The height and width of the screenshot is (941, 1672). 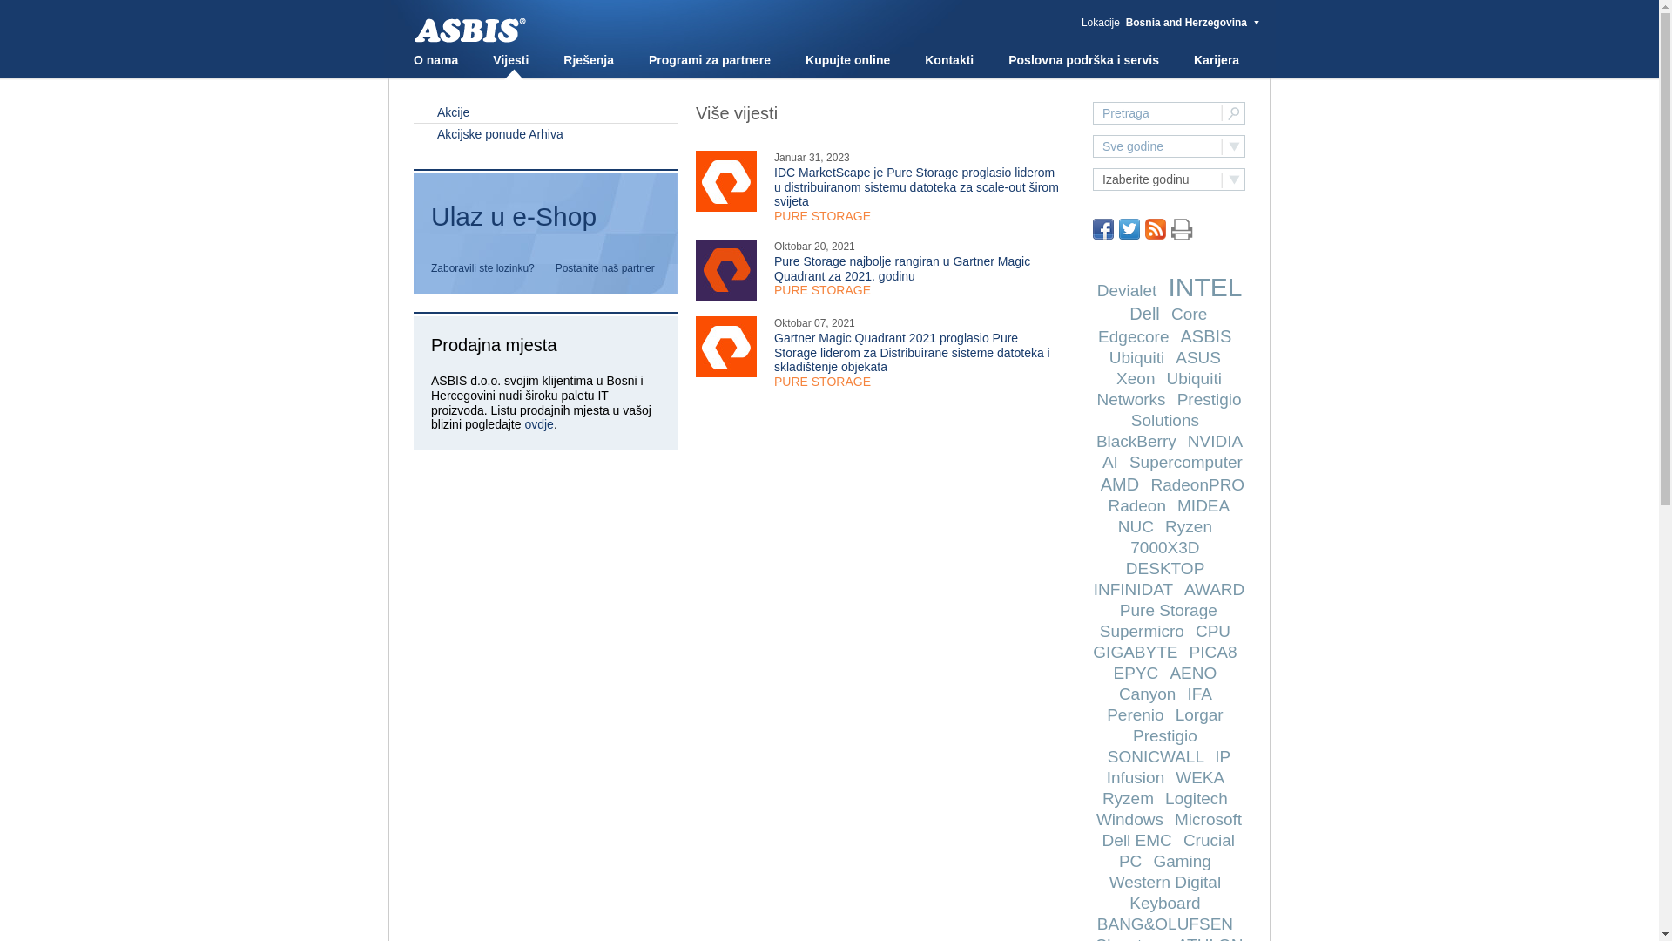 I want to click on Kupujte online, so click(x=848, y=60).